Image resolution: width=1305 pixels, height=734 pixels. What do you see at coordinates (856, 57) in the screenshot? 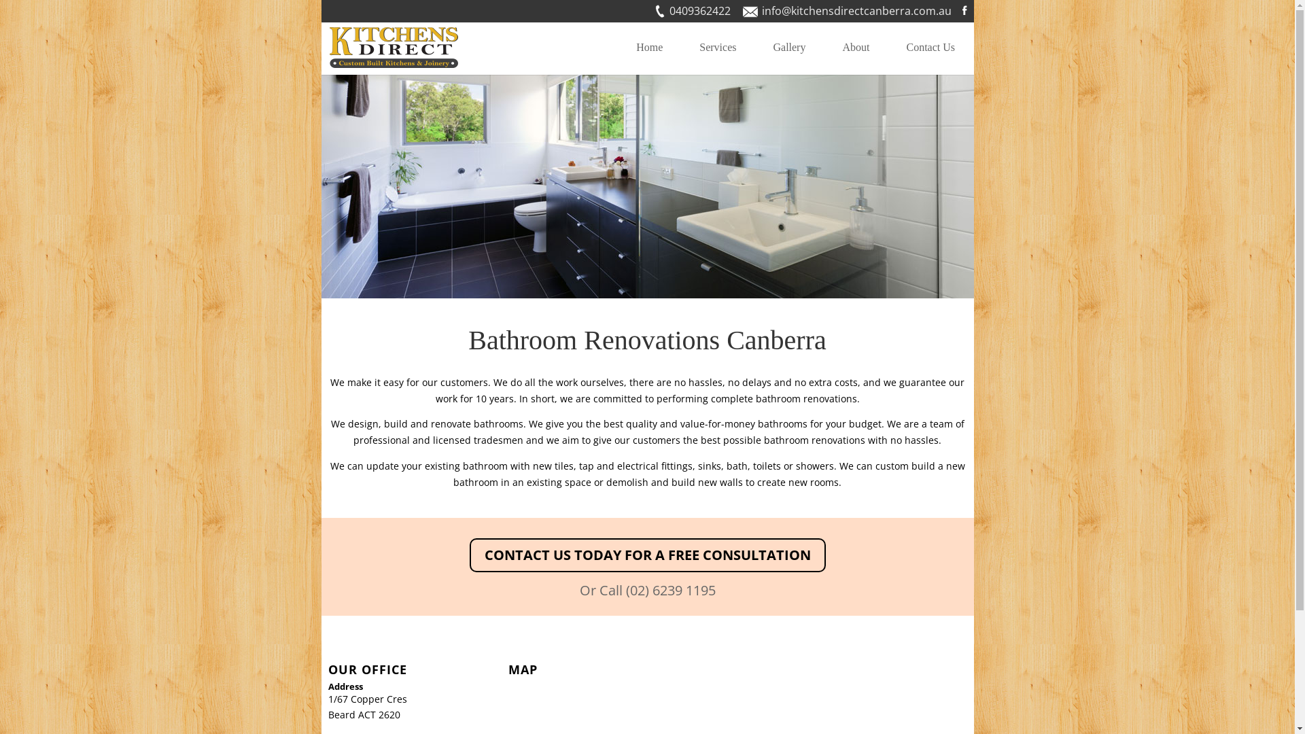
I see `About` at bounding box center [856, 57].